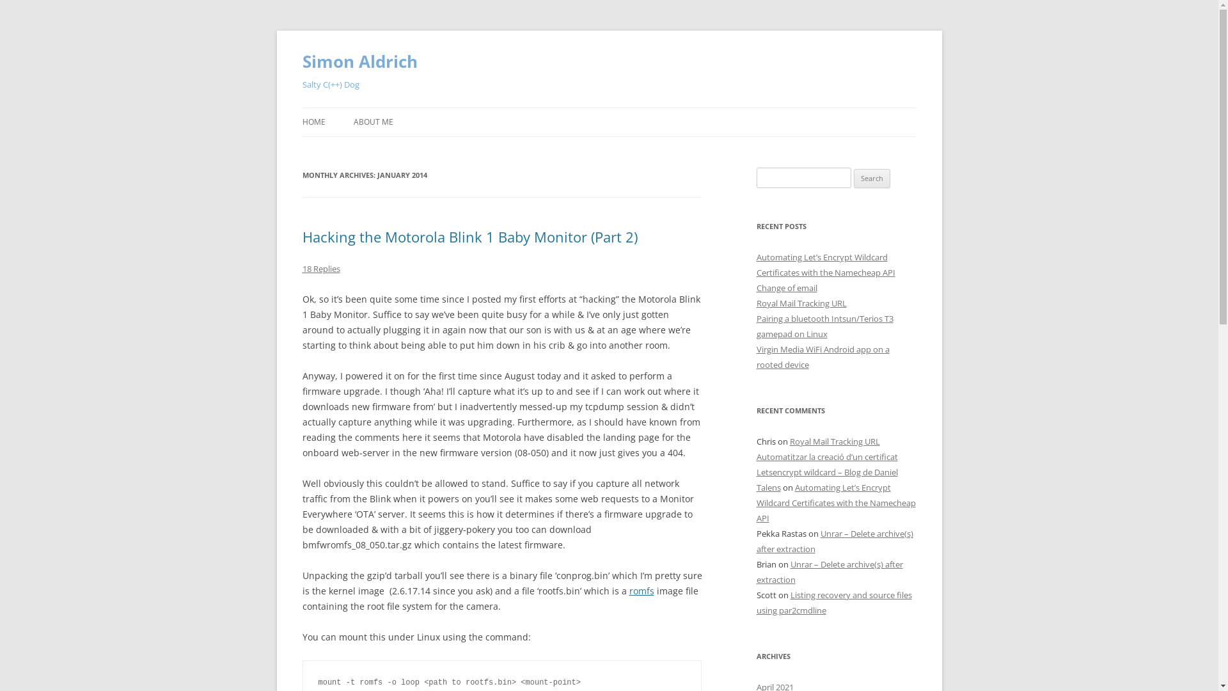 This screenshot has width=1228, height=691. I want to click on Virgin Media WiFi Android app on a rooted device, so click(823, 357).